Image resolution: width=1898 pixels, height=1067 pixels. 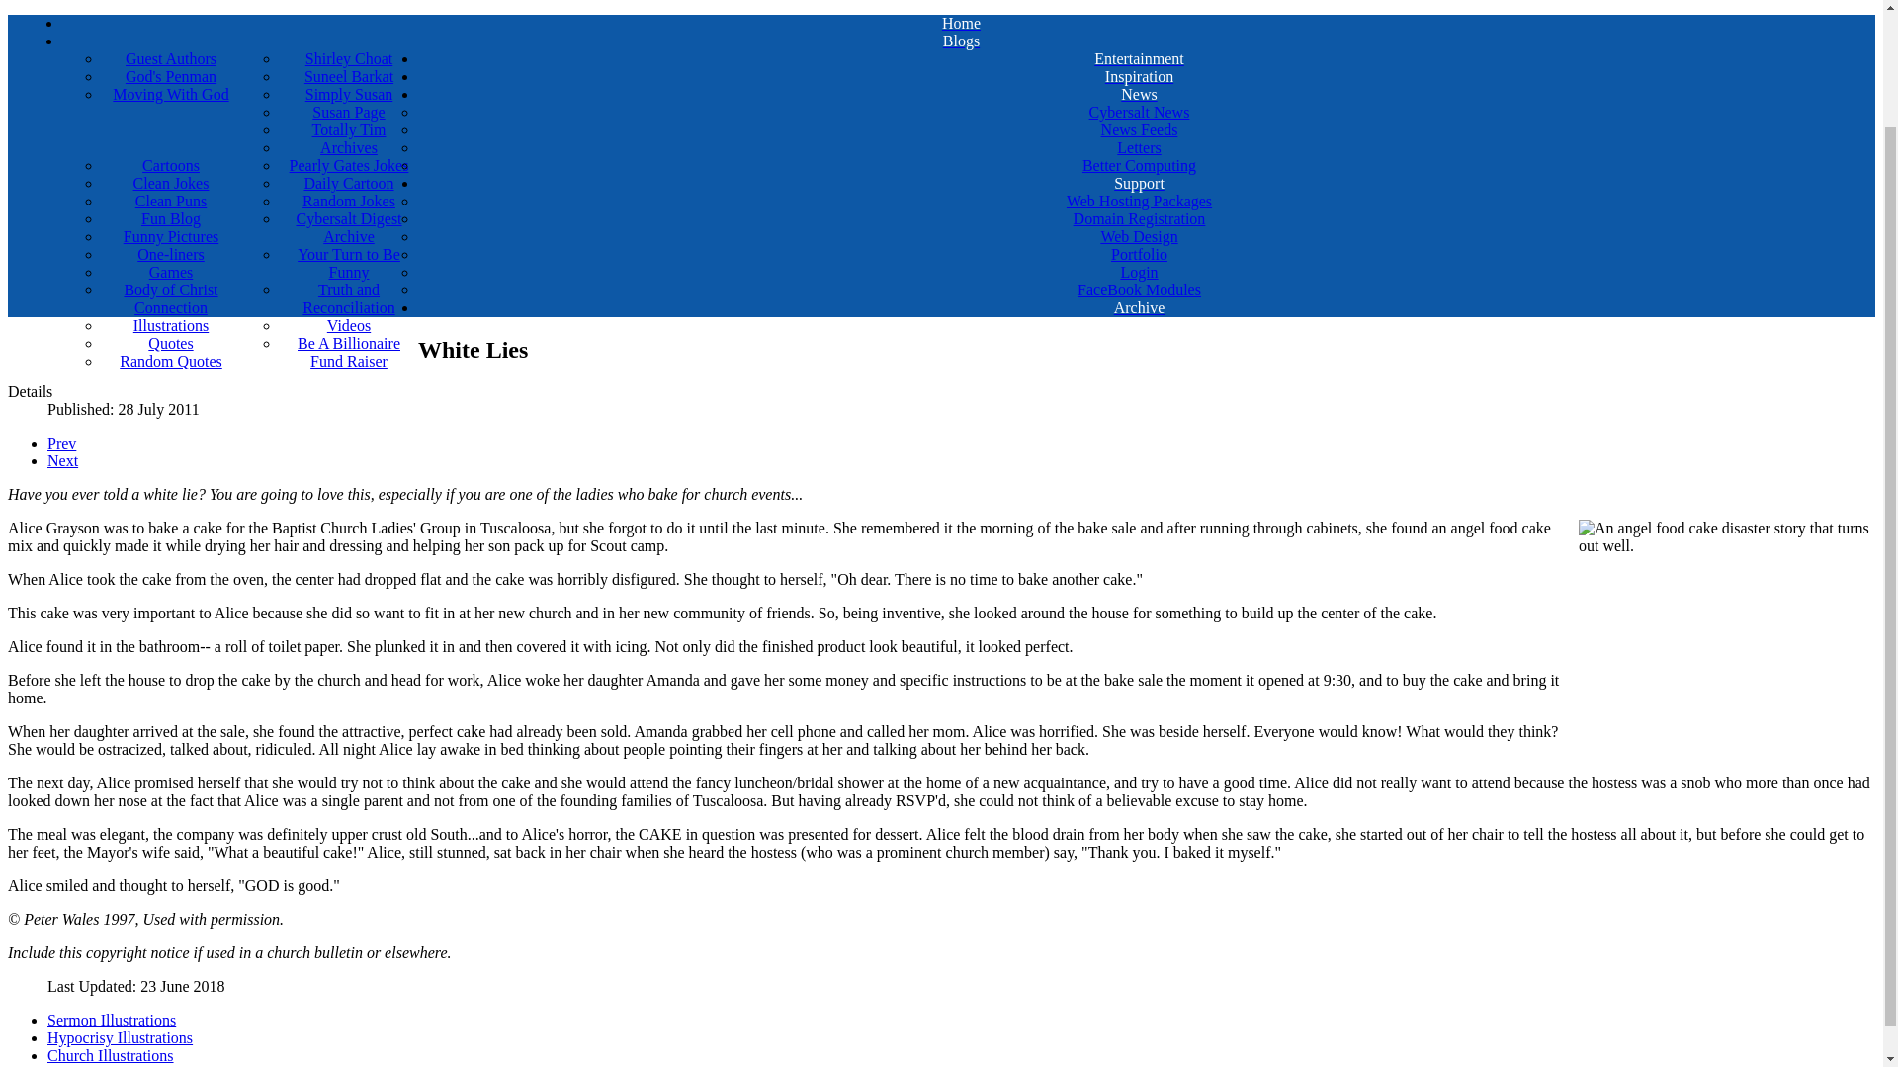 I want to click on News Feeds, so click(x=1139, y=130).